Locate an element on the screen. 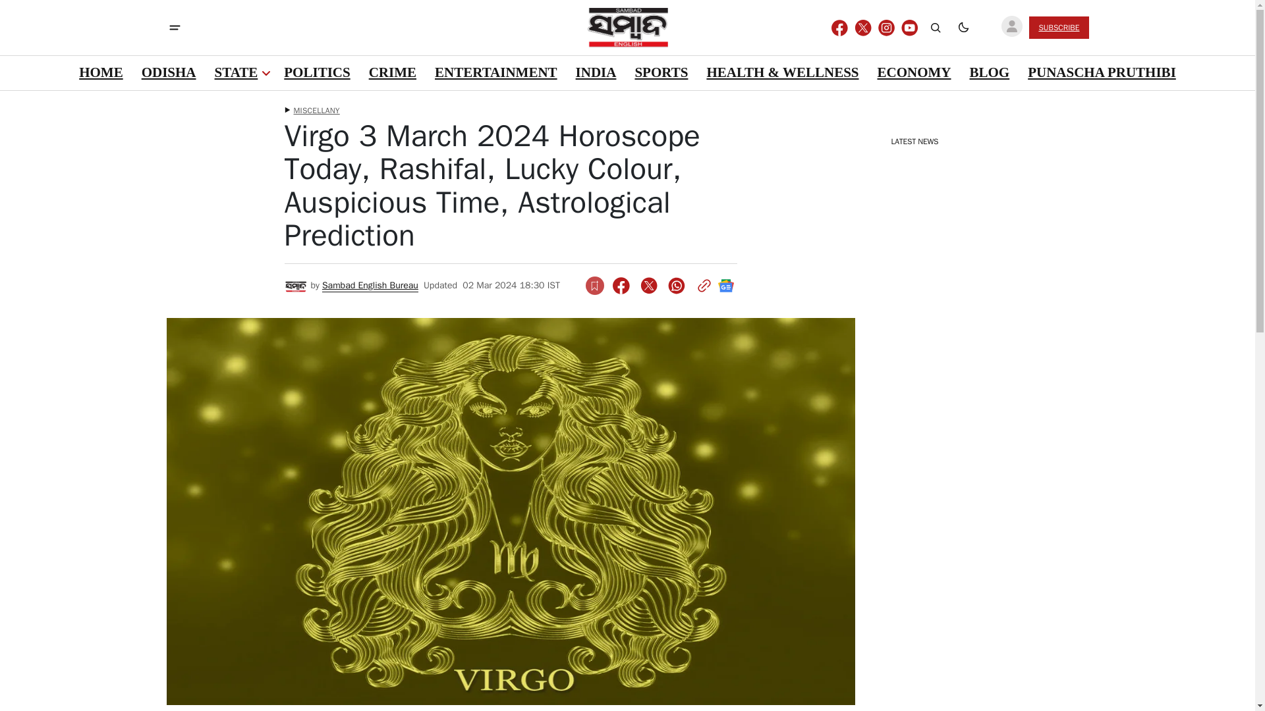  SPORTS is located at coordinates (661, 73).